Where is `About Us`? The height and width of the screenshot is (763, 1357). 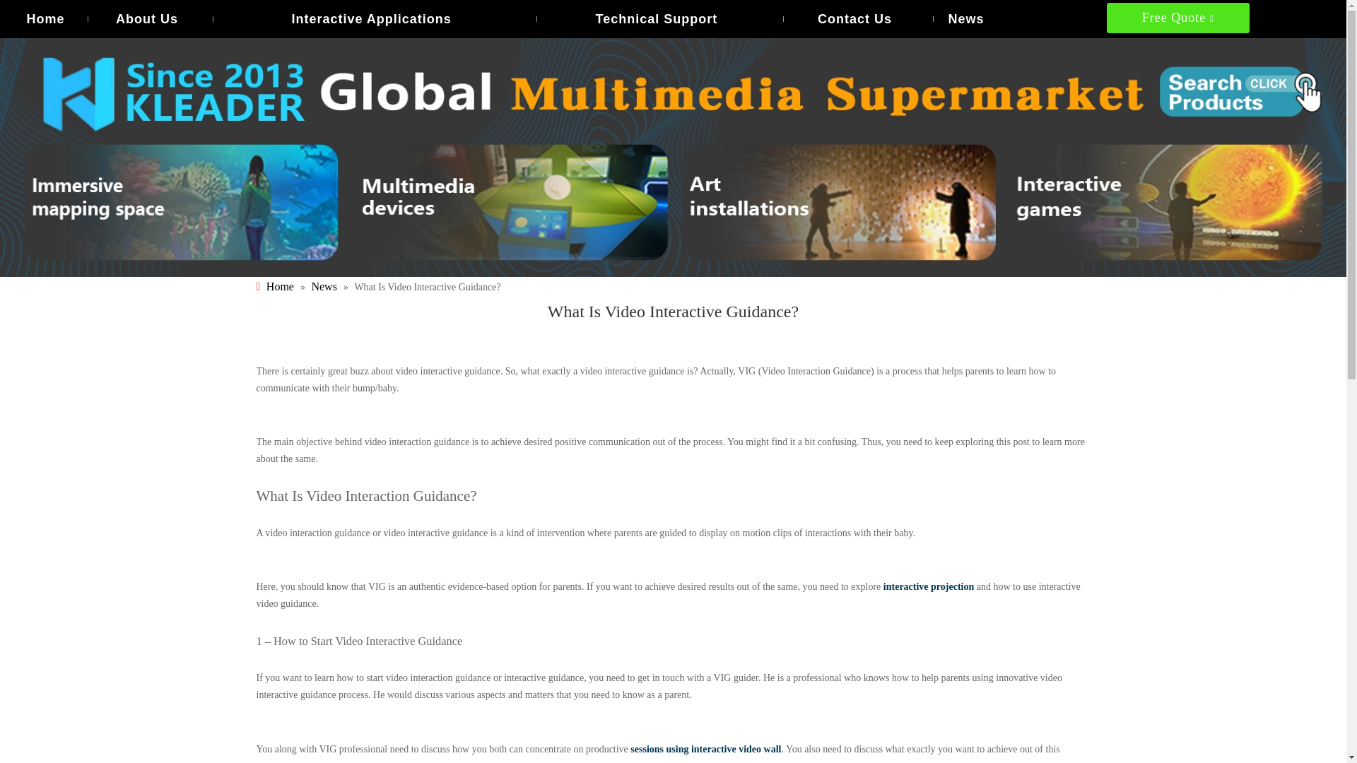
About Us is located at coordinates (147, 19).